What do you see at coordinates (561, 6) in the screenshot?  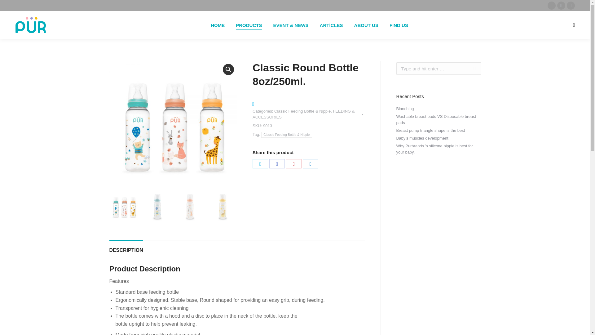 I see `Twitter page opens in new window` at bounding box center [561, 6].